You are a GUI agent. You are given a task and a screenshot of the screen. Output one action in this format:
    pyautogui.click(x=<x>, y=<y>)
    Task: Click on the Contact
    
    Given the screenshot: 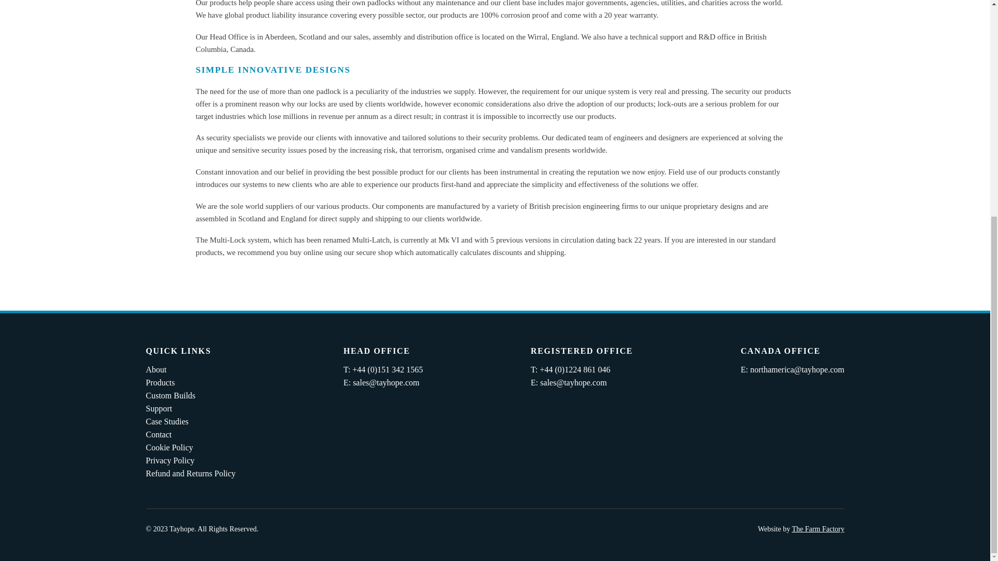 What is the action you would take?
    pyautogui.click(x=159, y=434)
    